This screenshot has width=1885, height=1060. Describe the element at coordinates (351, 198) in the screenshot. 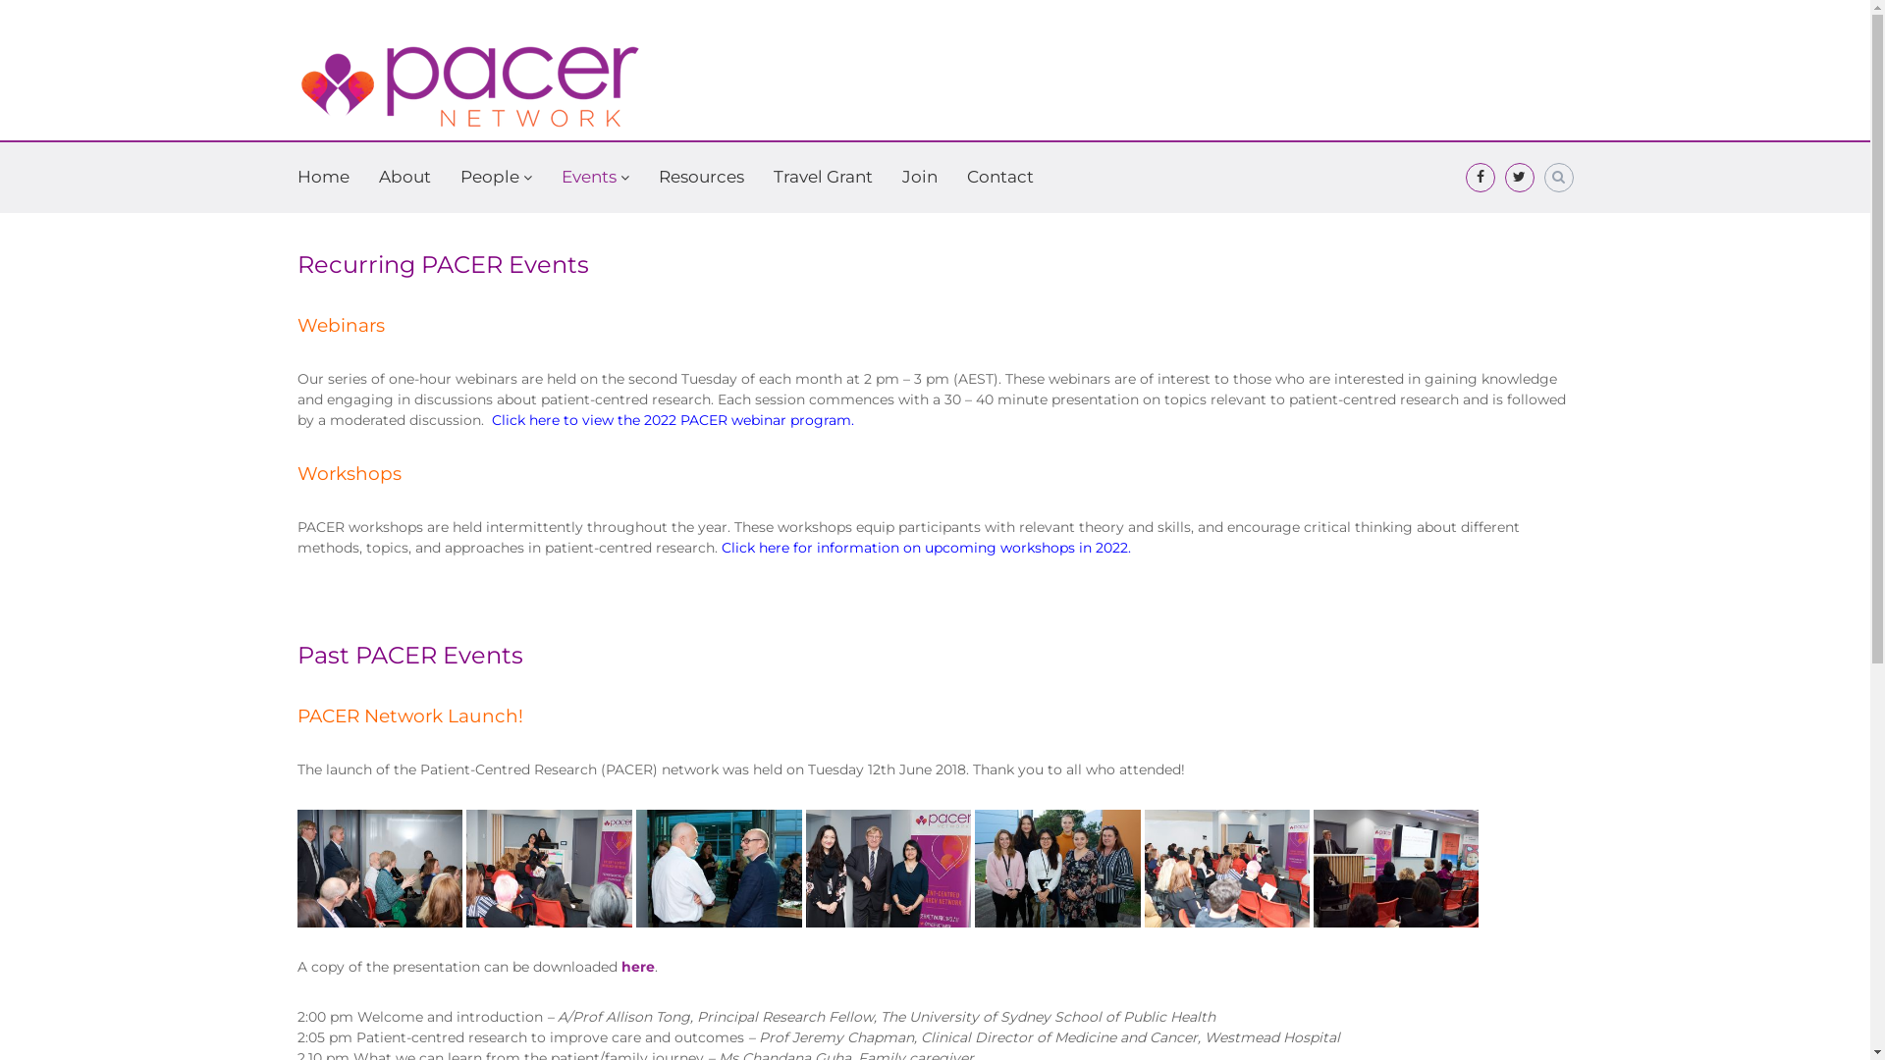

I see `Patient-Centred Research Network` at that location.